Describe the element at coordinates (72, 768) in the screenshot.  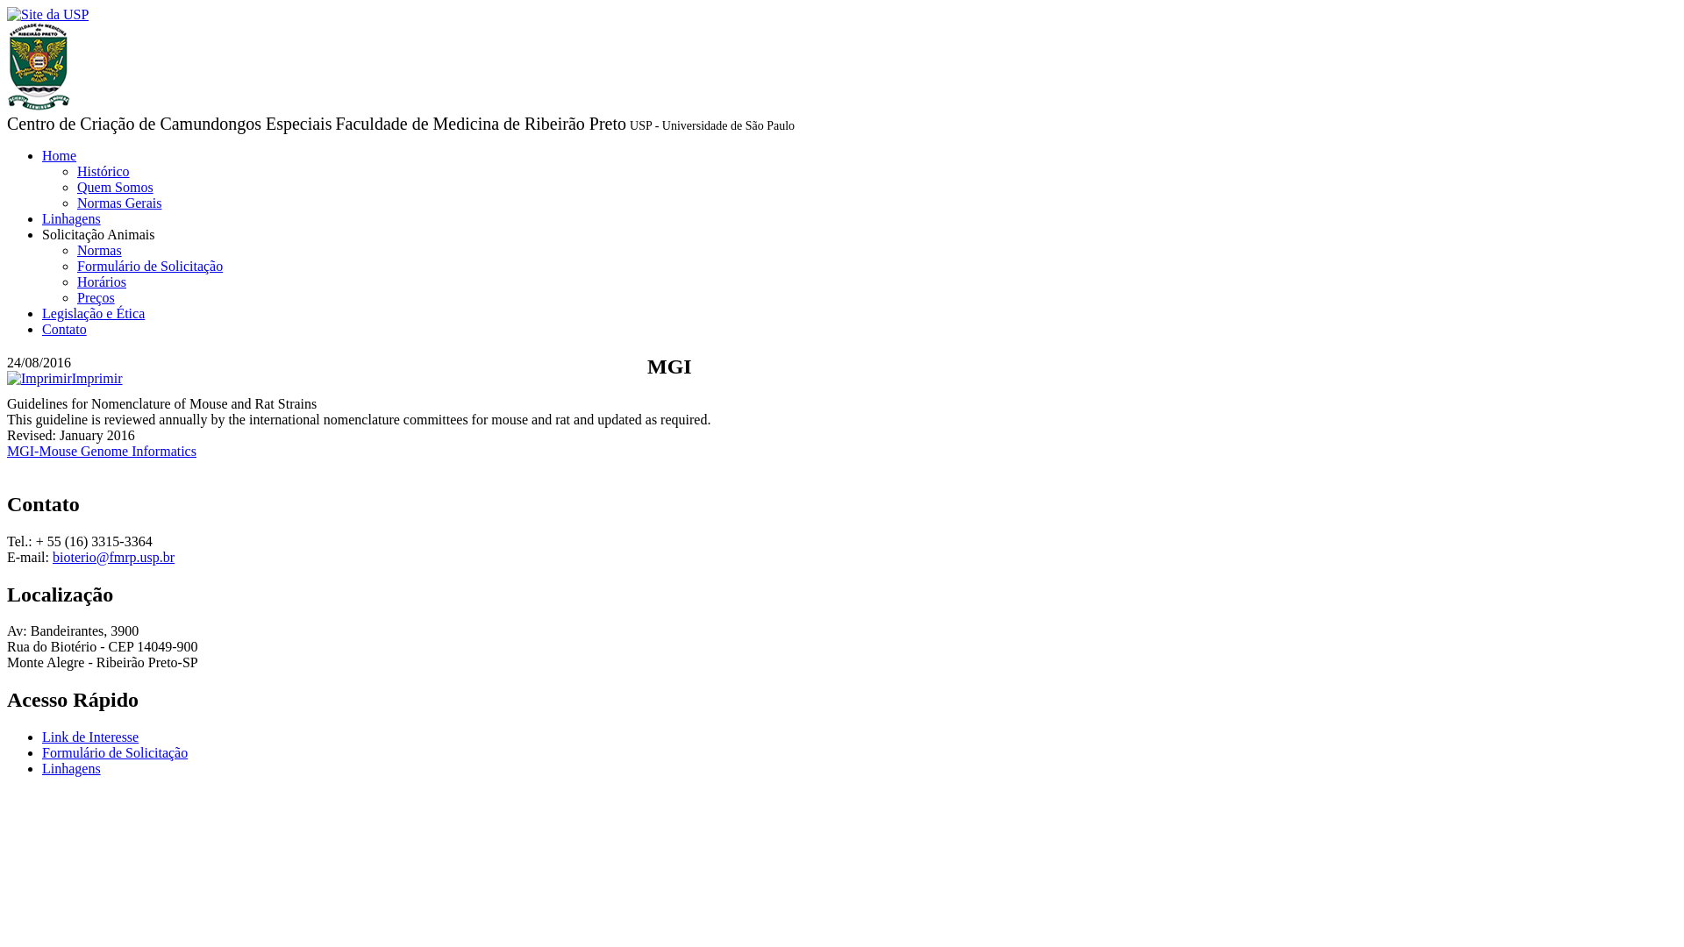
I see `Linhagens` at that location.